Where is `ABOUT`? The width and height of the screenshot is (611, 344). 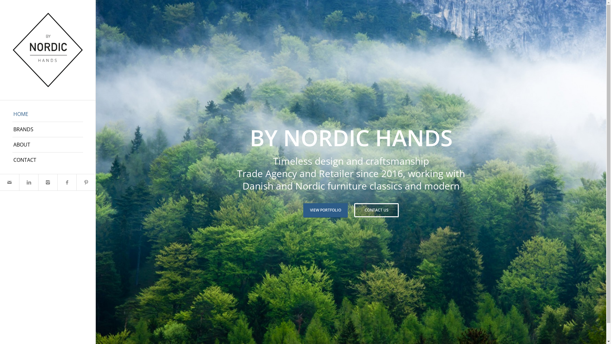 ABOUT is located at coordinates (48, 145).